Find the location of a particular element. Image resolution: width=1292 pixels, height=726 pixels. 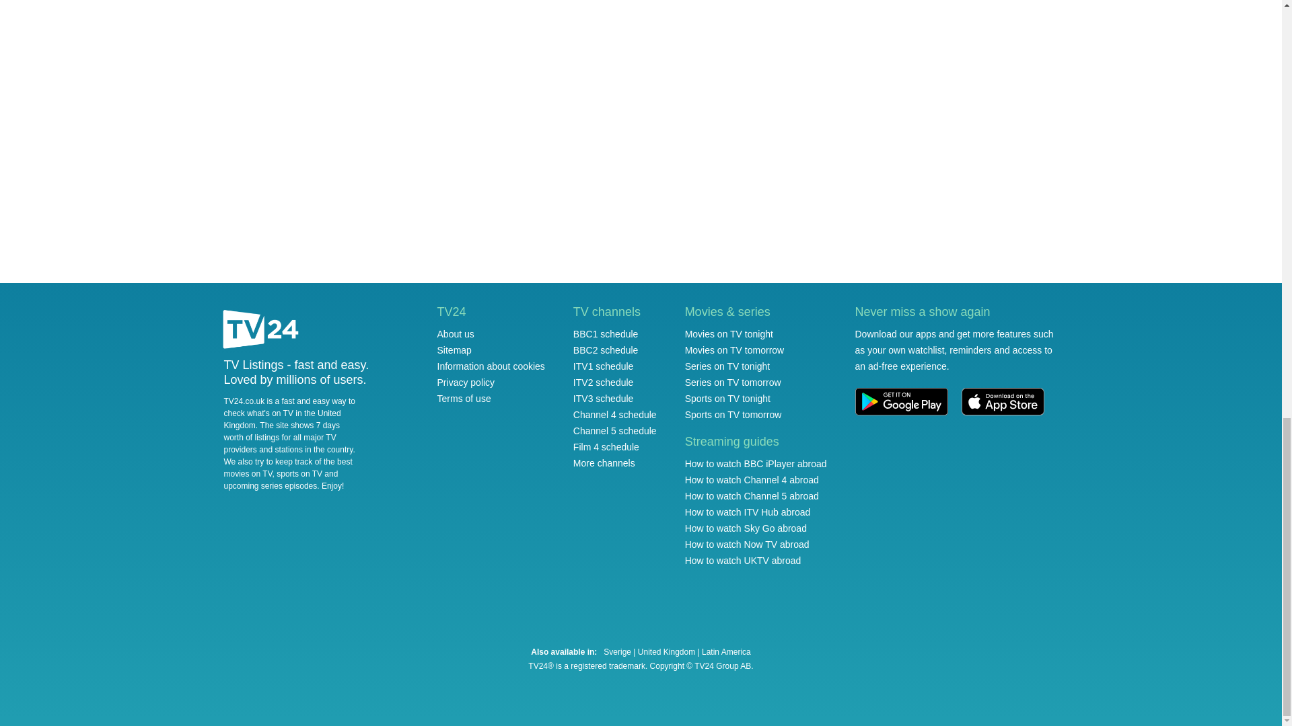

ITV1 schedule is located at coordinates (604, 366).